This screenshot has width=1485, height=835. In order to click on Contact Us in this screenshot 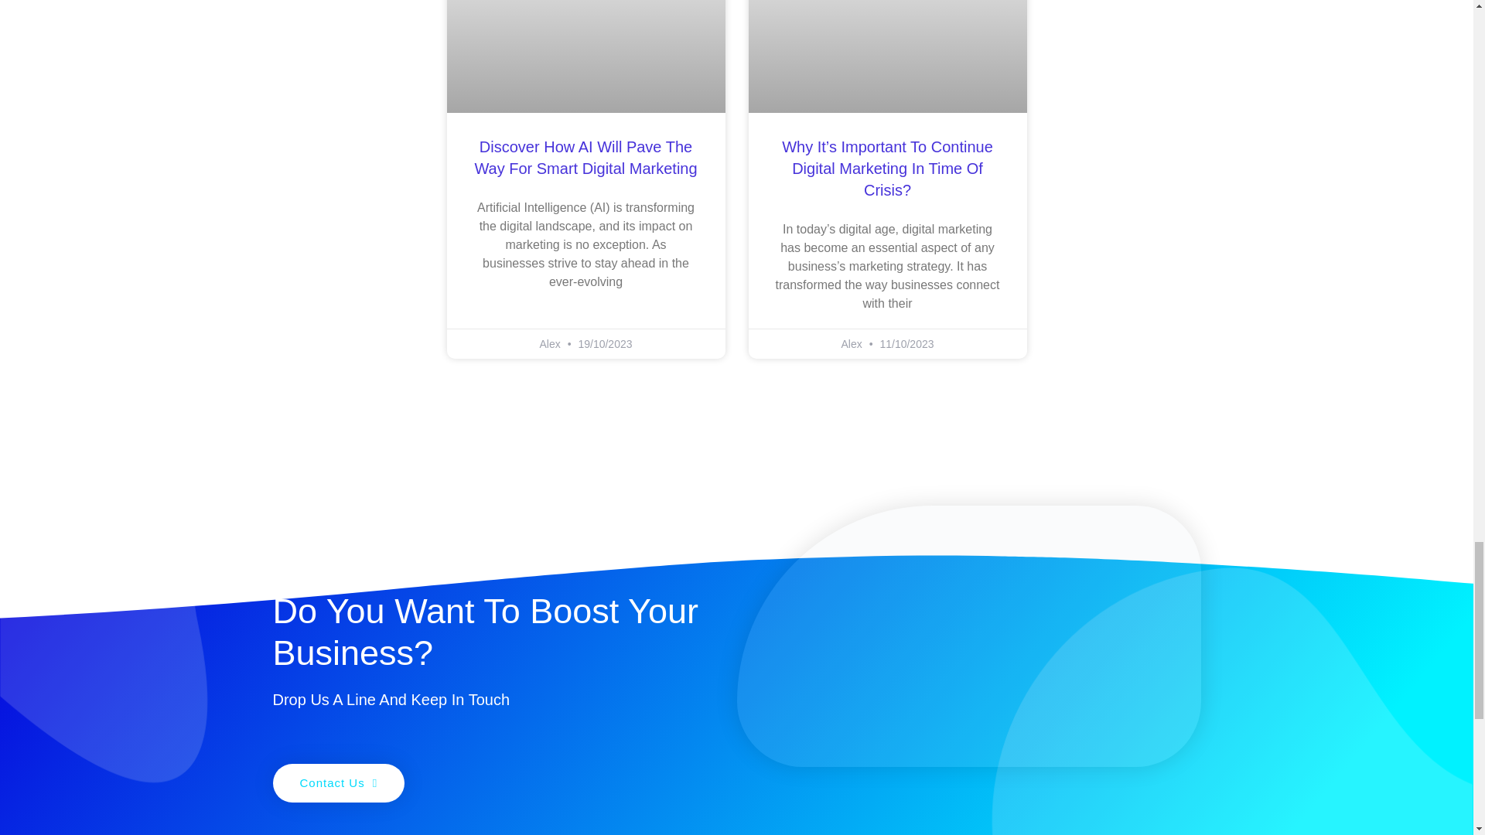, I will do `click(337, 782)`.